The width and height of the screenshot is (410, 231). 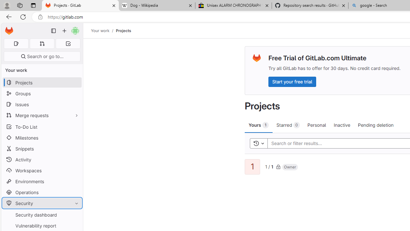 I want to click on Inactive, so click(x=342, y=125).